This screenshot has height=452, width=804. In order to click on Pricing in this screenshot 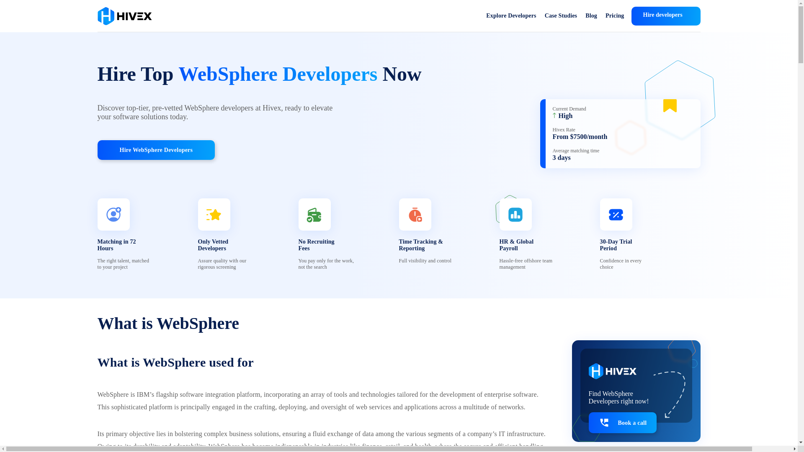, I will do `click(615, 16)`.